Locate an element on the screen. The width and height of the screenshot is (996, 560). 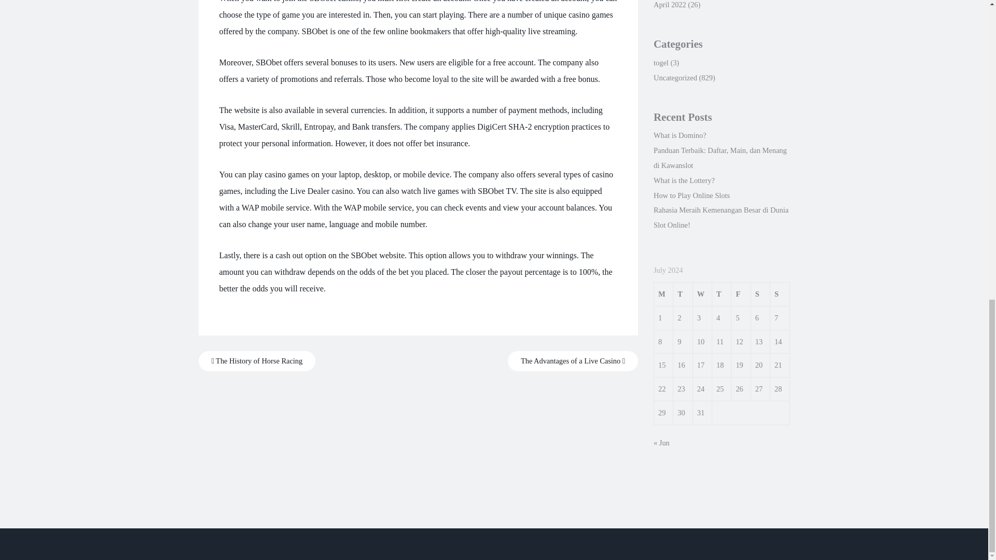
Saturday is located at coordinates (760, 293).